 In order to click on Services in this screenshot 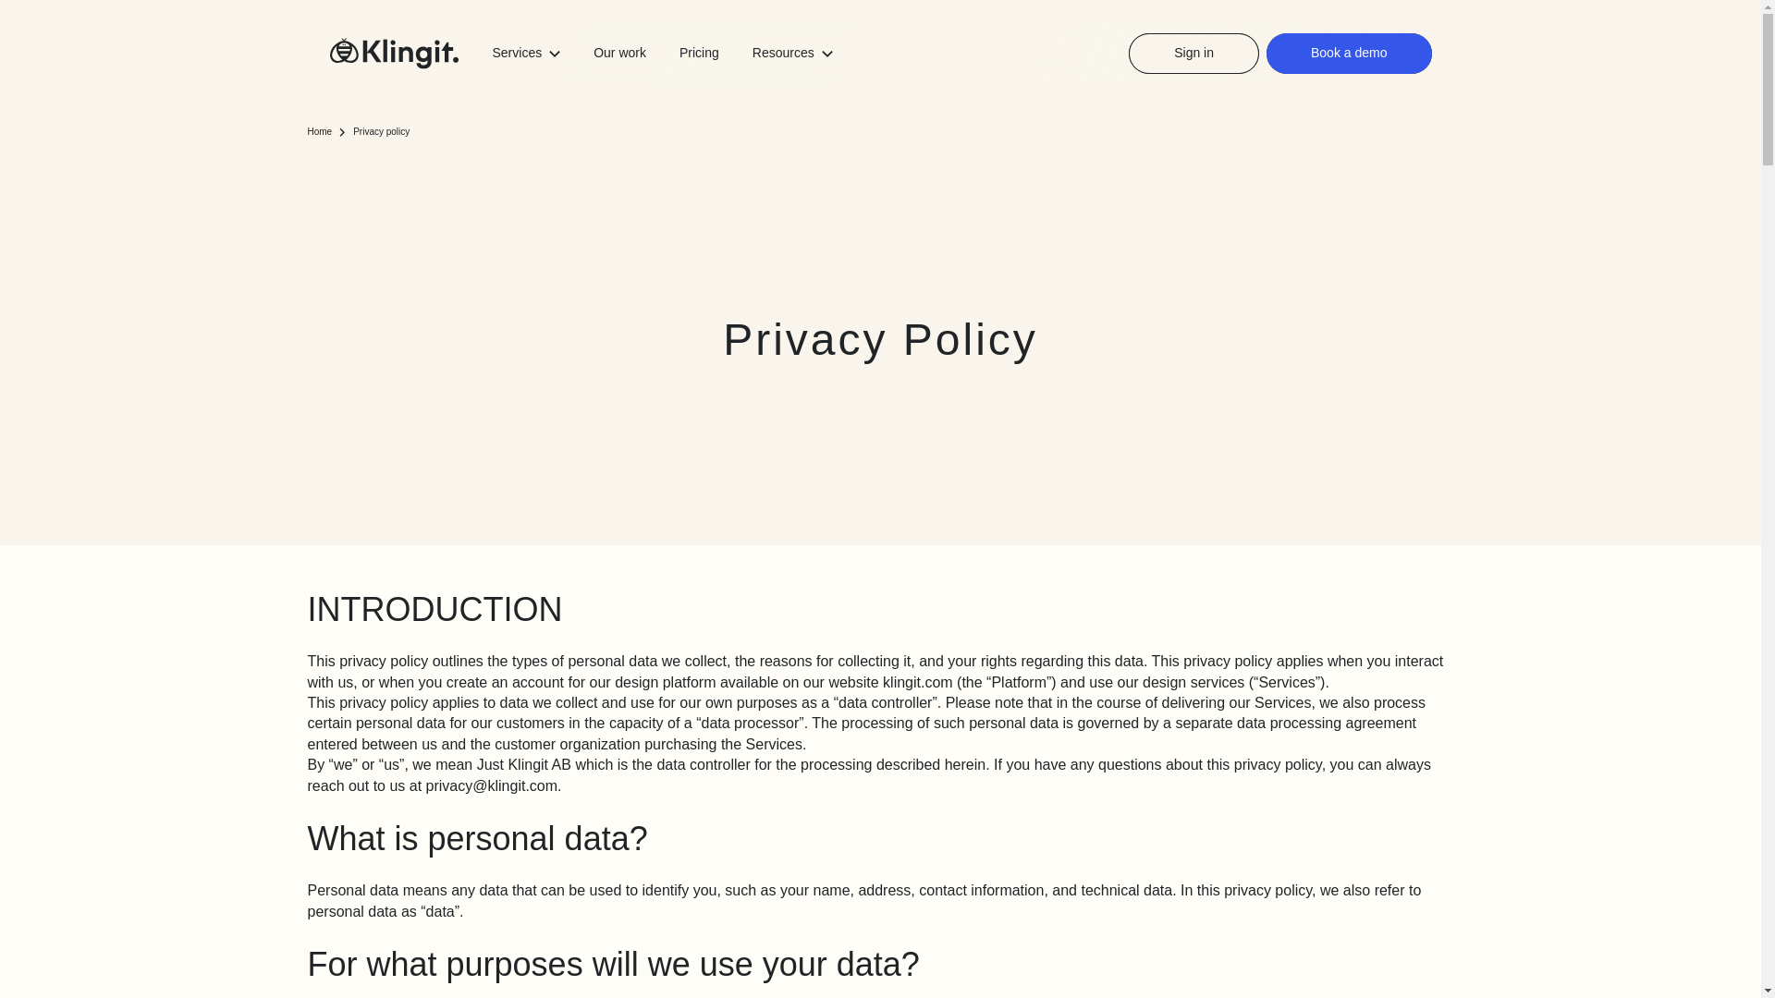, I will do `click(525, 54)`.